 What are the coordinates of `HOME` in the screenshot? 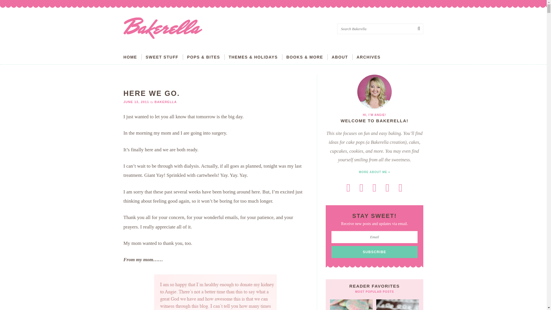 It's located at (130, 57).